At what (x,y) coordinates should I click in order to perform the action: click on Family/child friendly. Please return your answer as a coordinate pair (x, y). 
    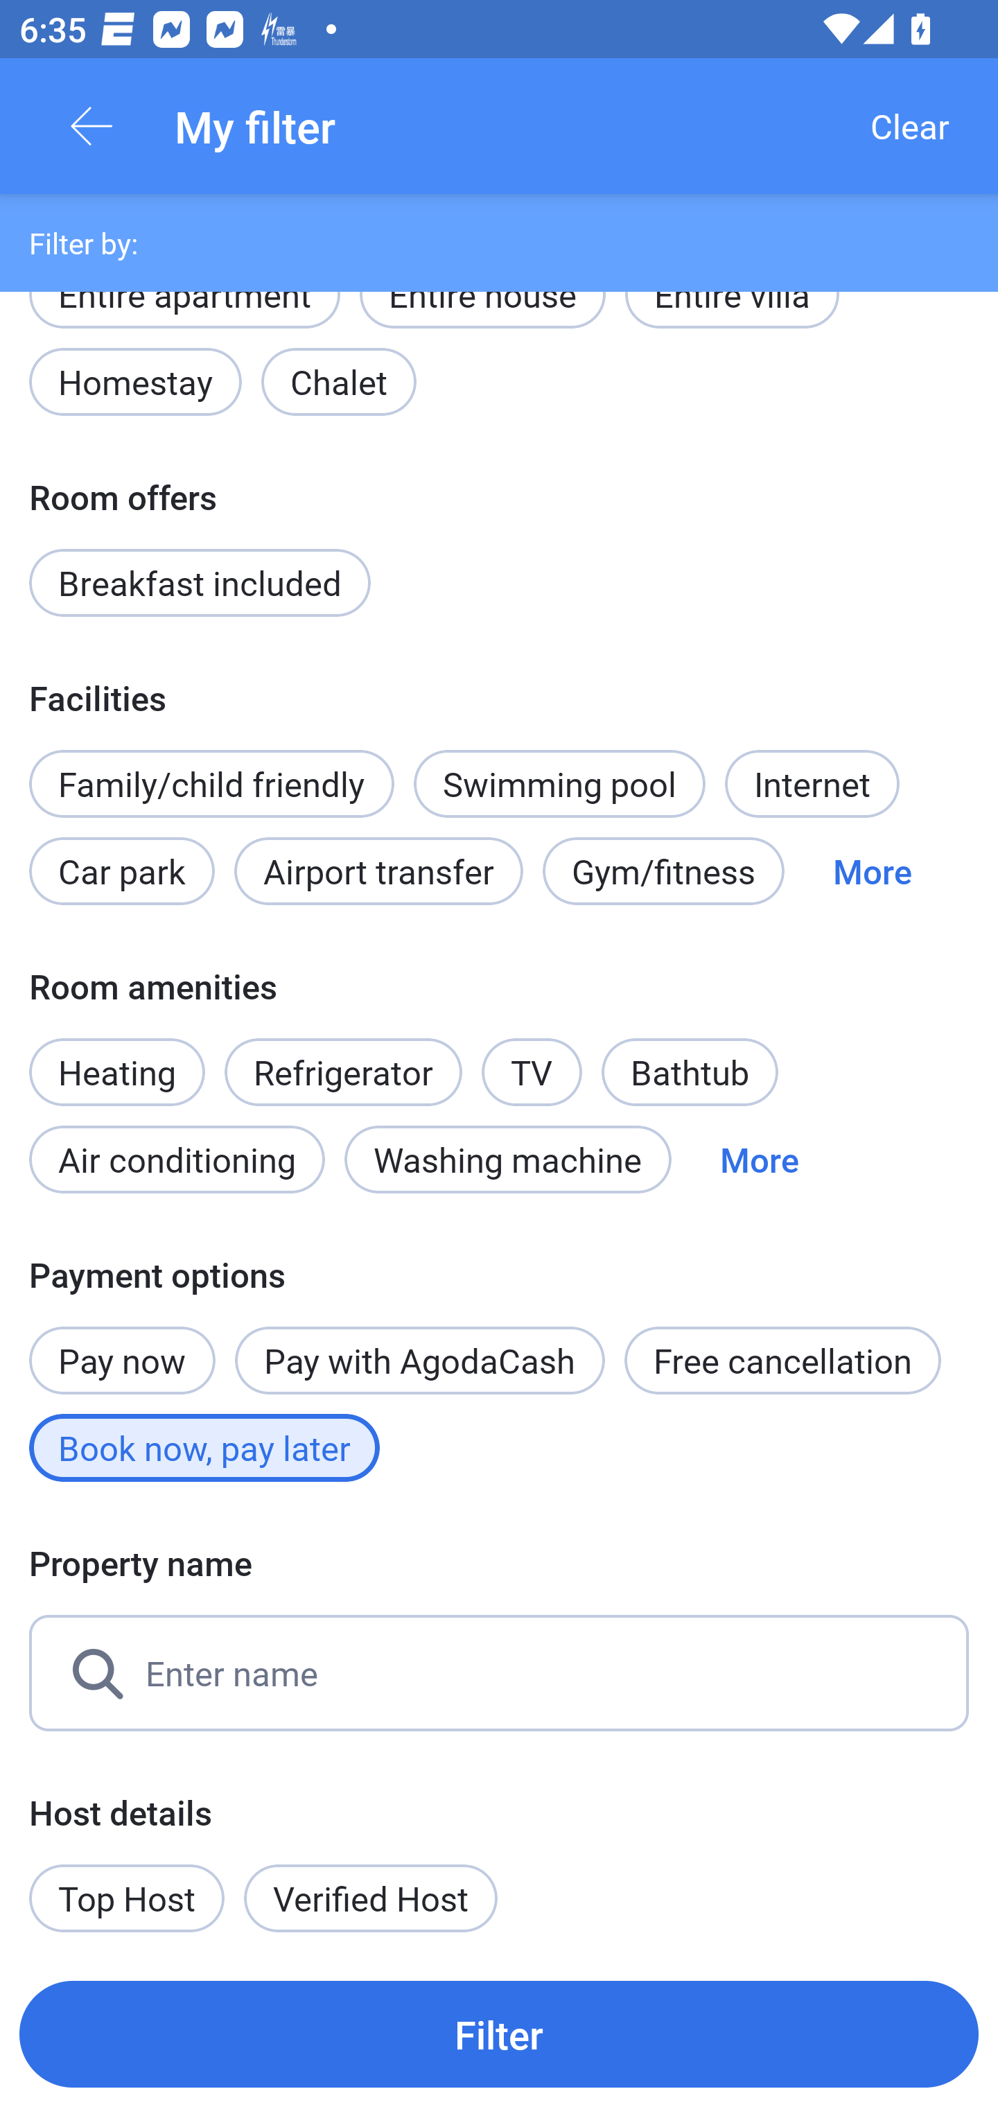
    Looking at the image, I should click on (211, 783).